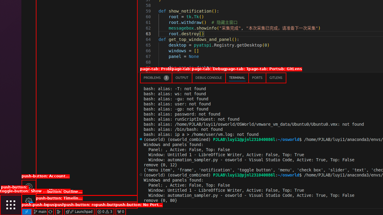 This screenshot has height=215, width=383. What do you see at coordinates (121, 212) in the screenshot?
I see `No Ports Forwarded` at bounding box center [121, 212].